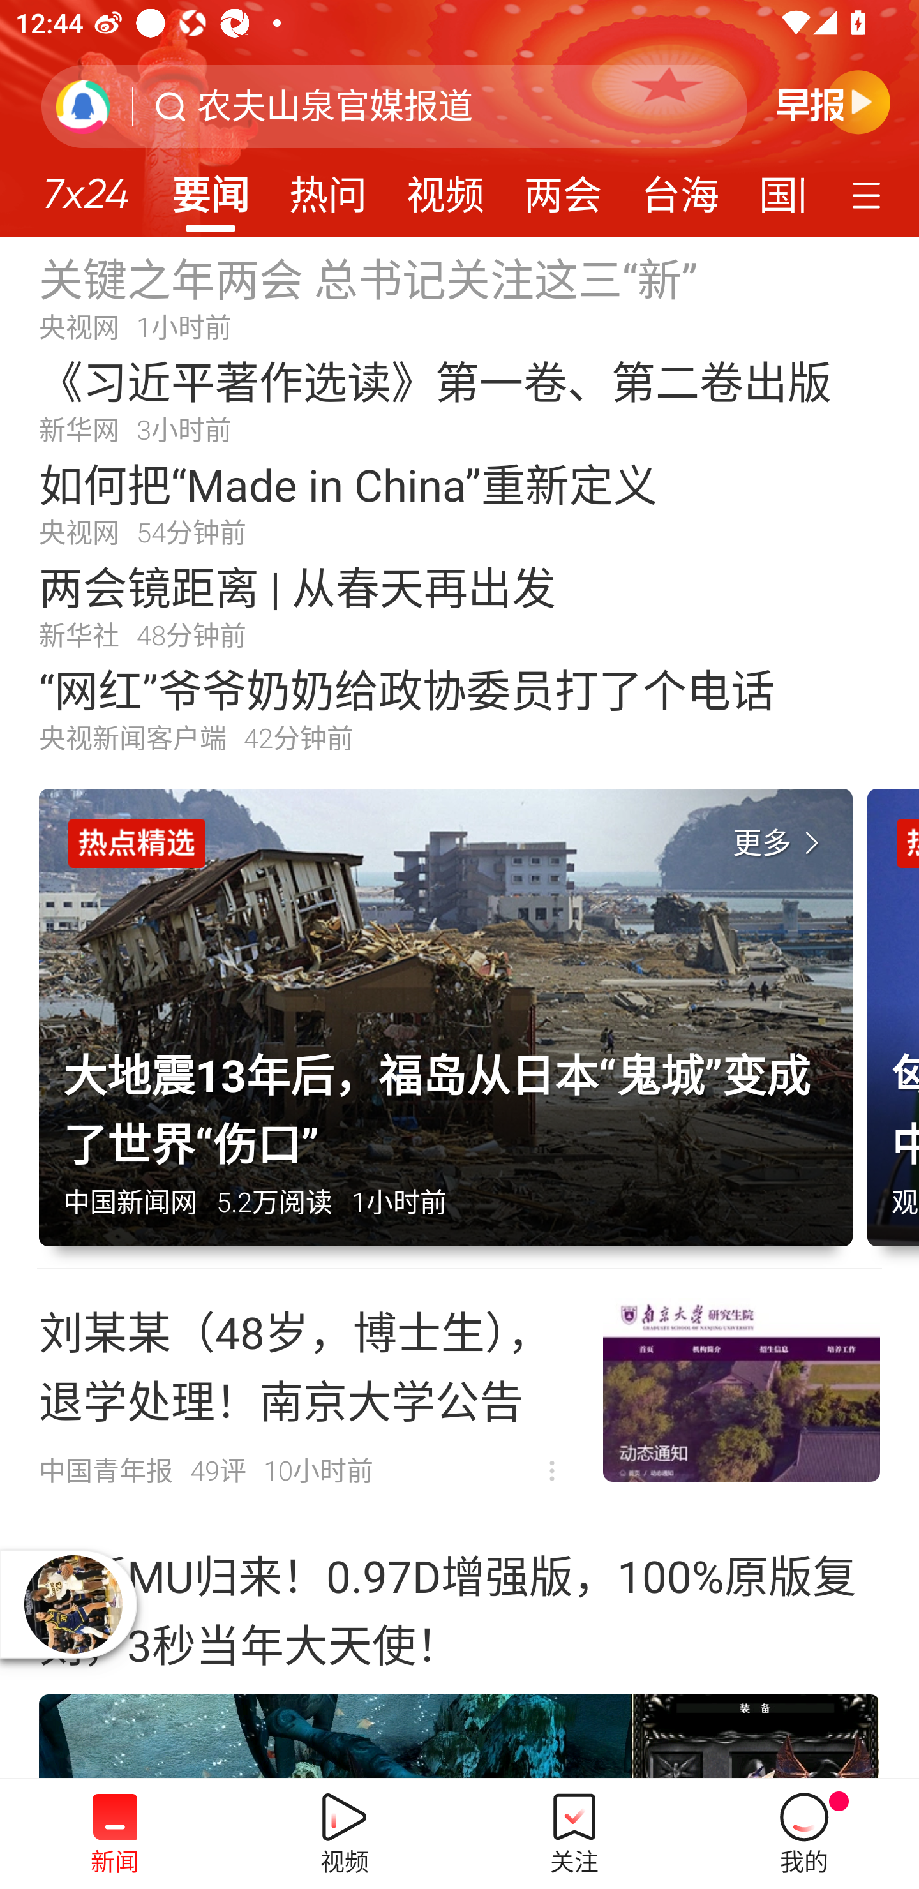  Describe the element at coordinates (328, 188) in the screenshot. I see `热问` at that location.